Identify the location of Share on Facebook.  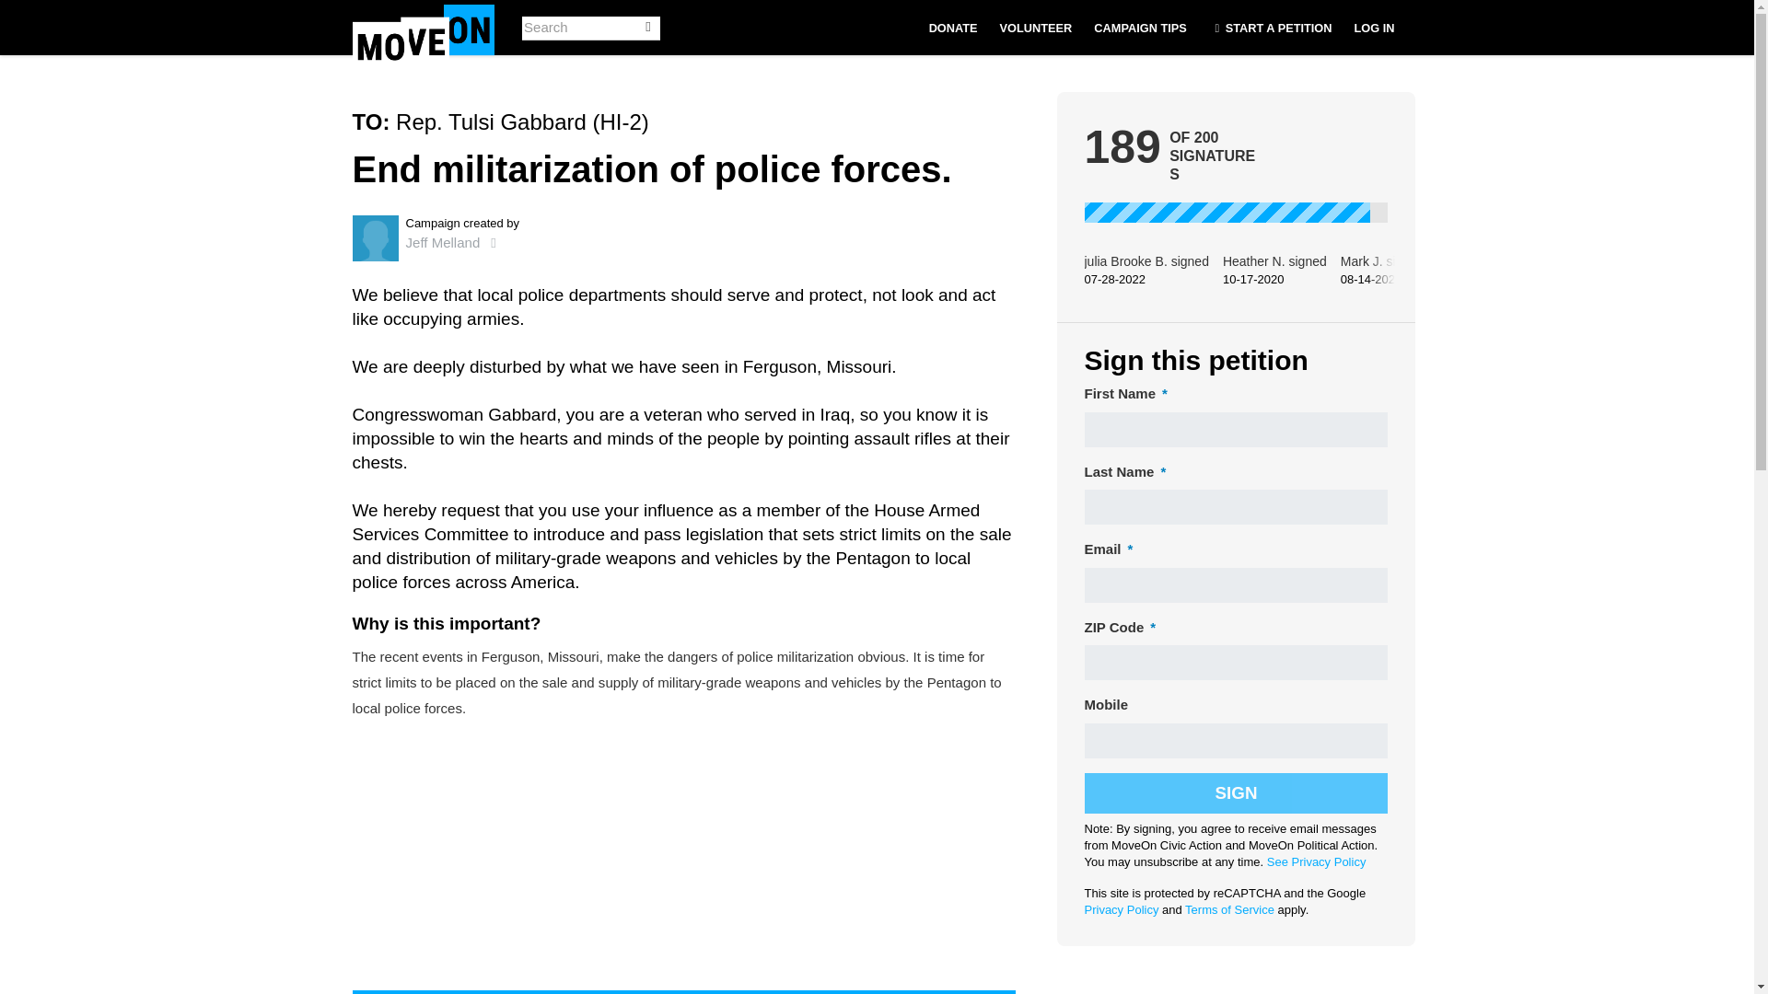
(600, 992).